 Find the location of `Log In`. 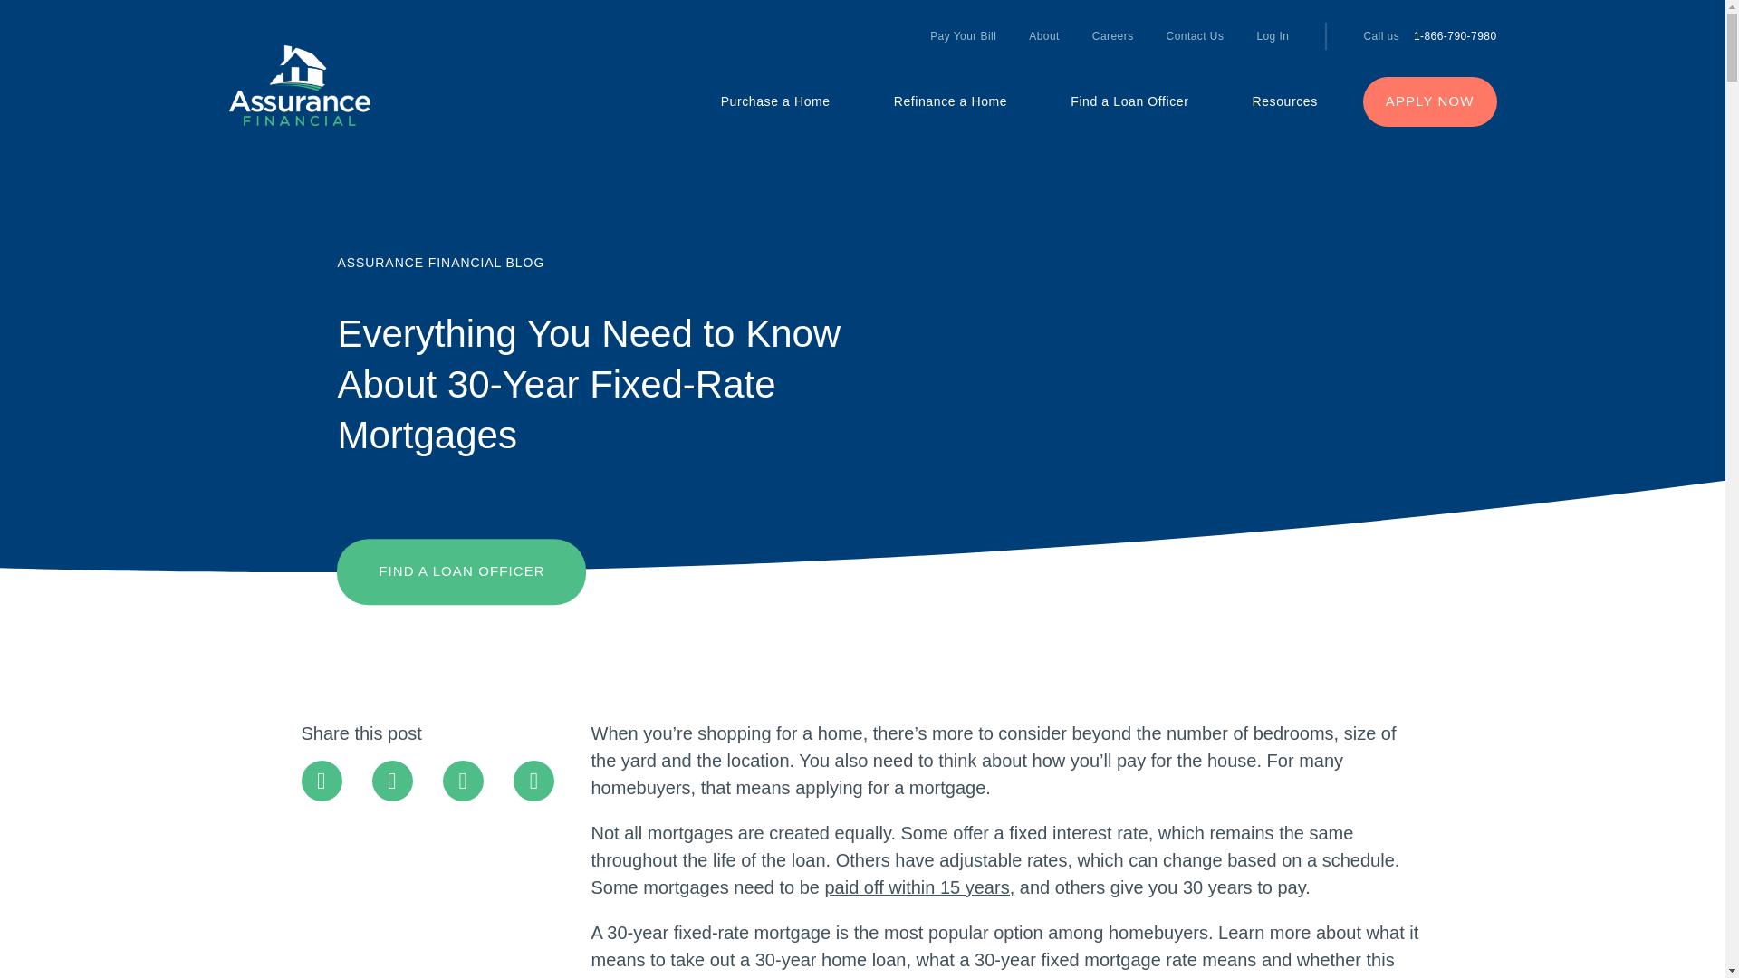

Log In is located at coordinates (1263, 36).